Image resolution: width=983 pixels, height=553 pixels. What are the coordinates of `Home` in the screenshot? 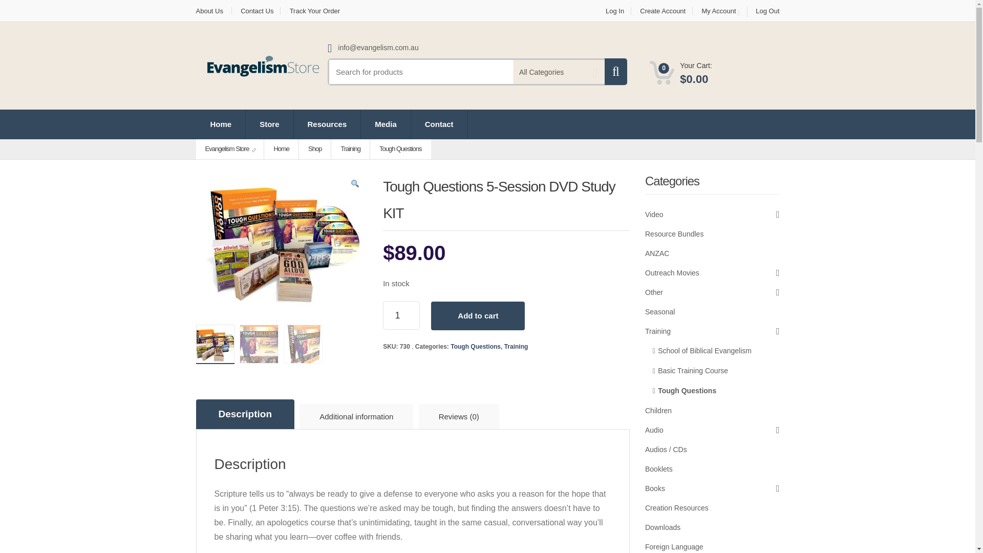 It's located at (221, 124).